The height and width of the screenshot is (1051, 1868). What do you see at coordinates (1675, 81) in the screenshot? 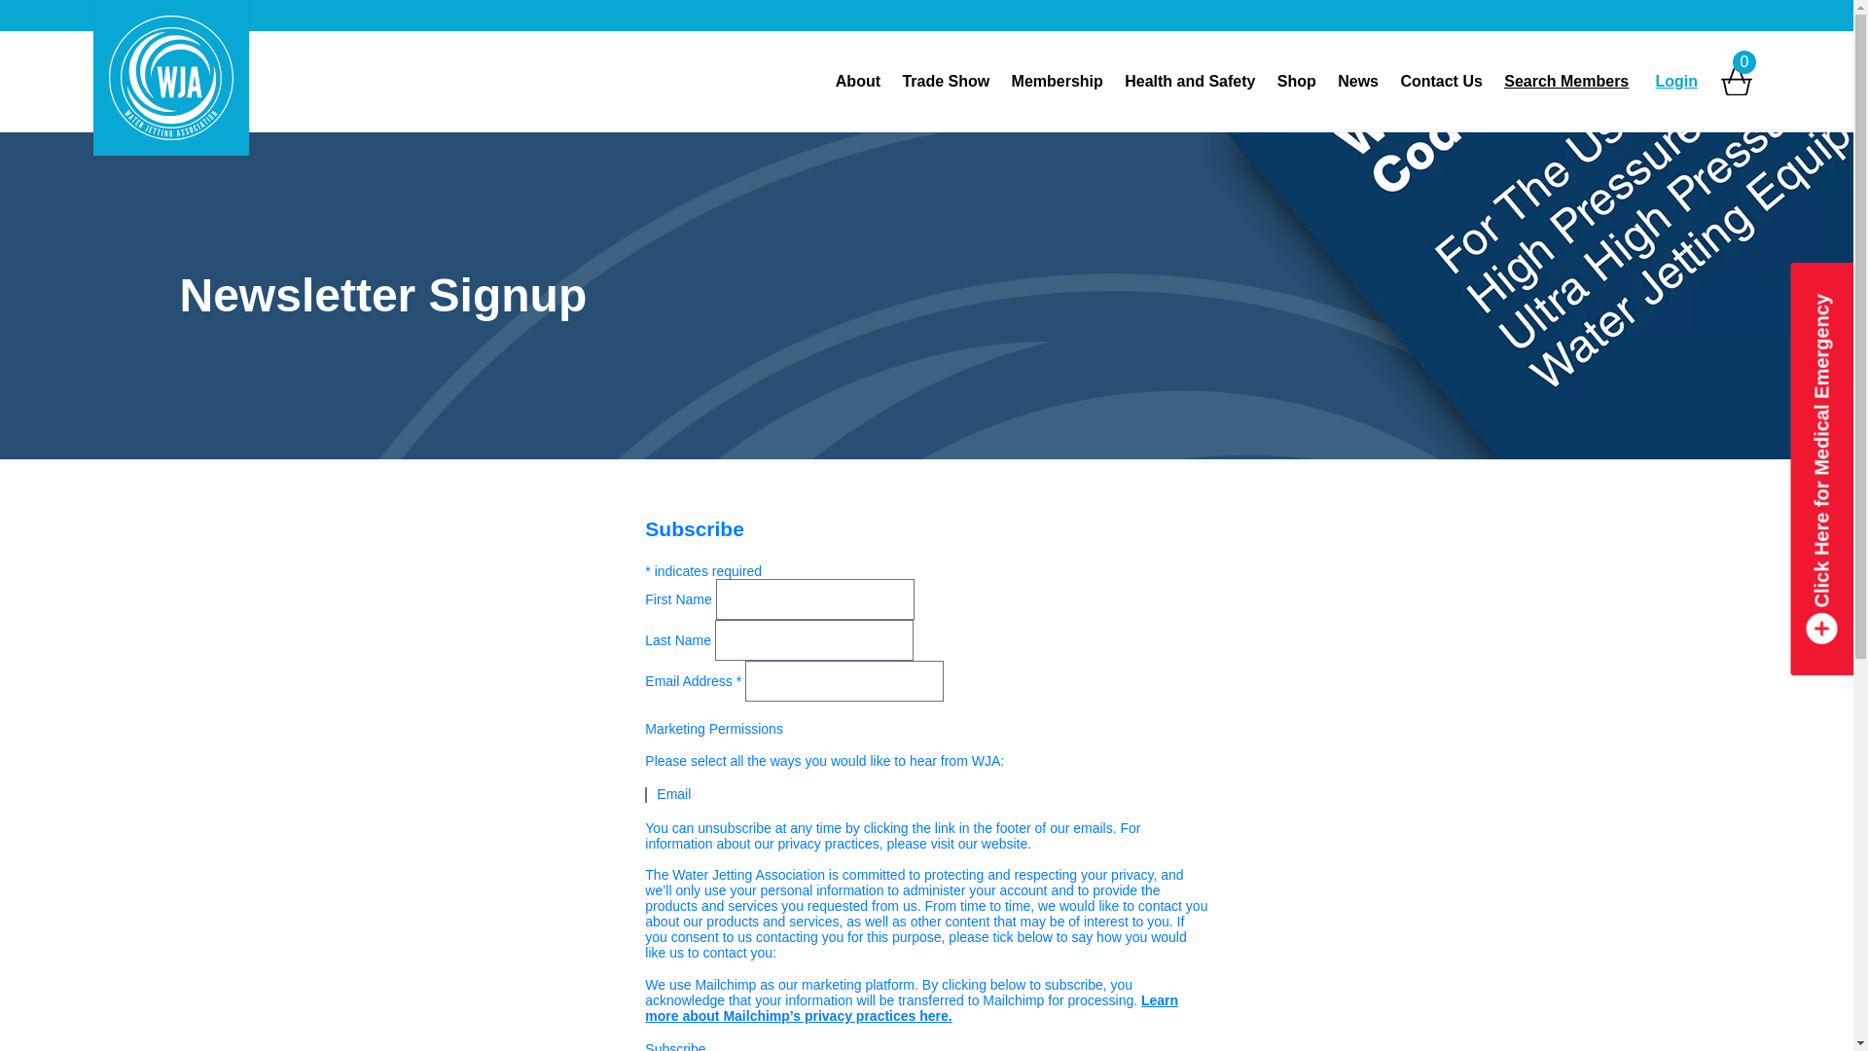
I see `Login` at bounding box center [1675, 81].